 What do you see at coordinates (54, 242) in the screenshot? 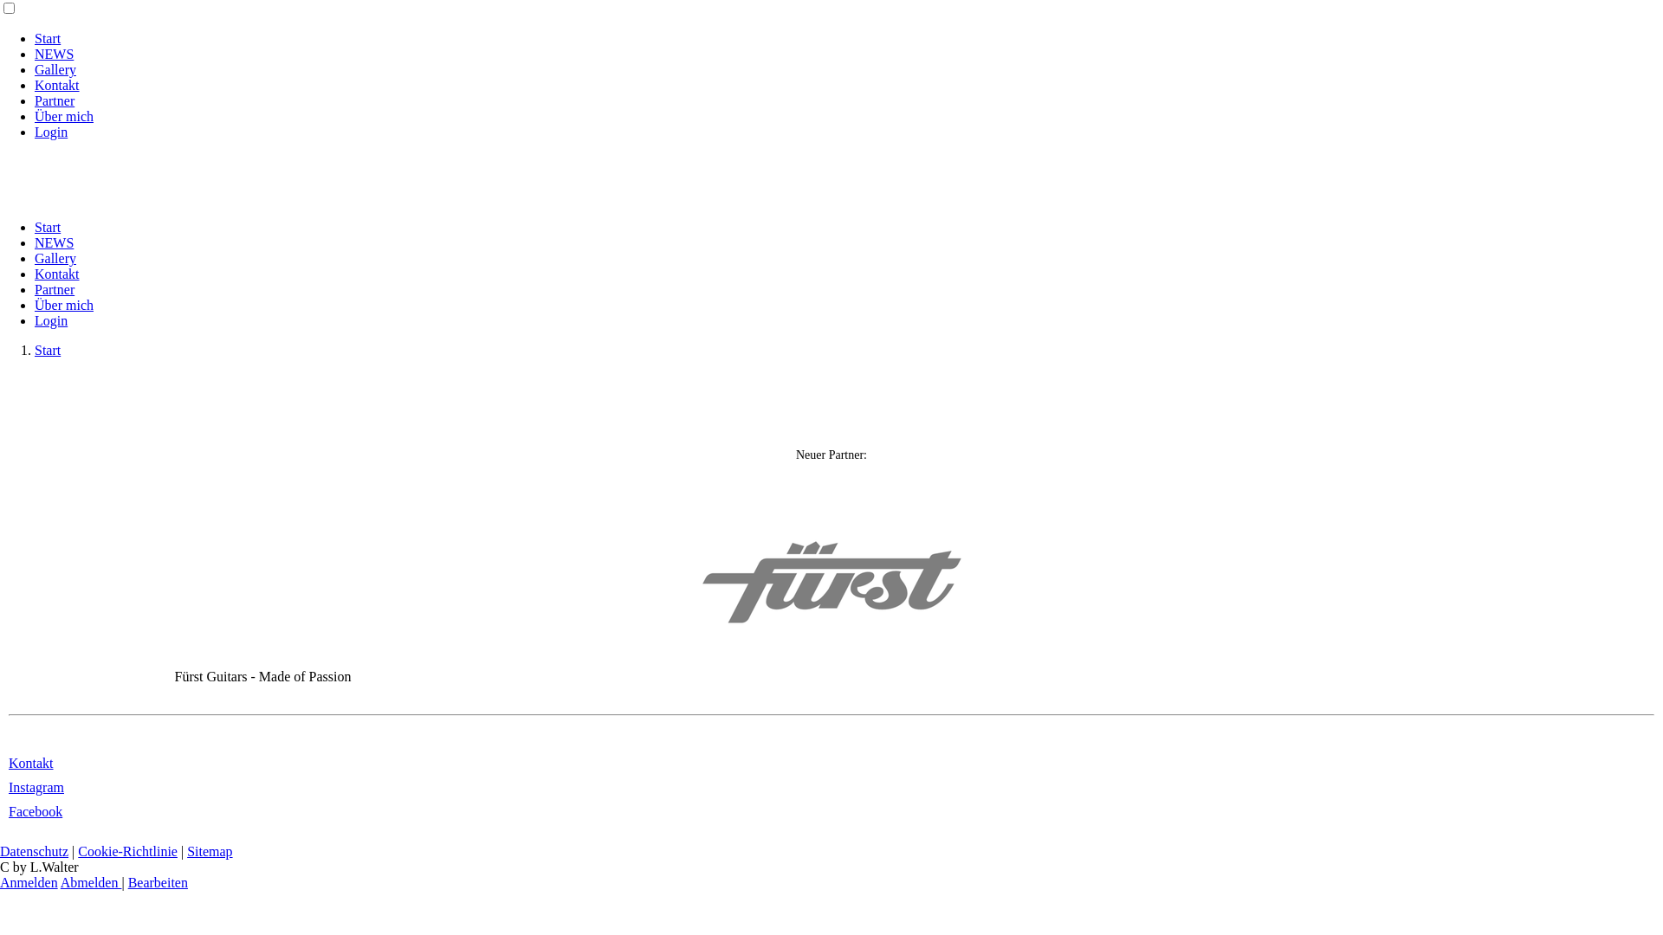
I see `NEWS` at bounding box center [54, 242].